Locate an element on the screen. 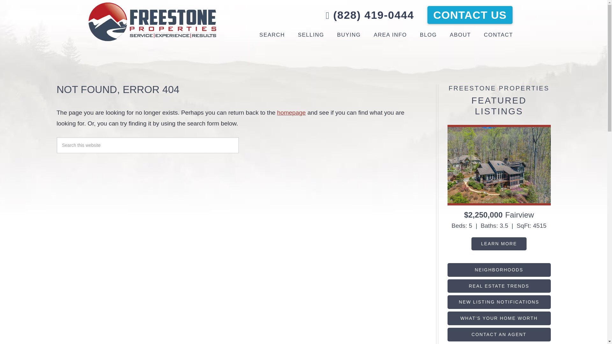 This screenshot has height=344, width=612. ABOUT is located at coordinates (460, 35).